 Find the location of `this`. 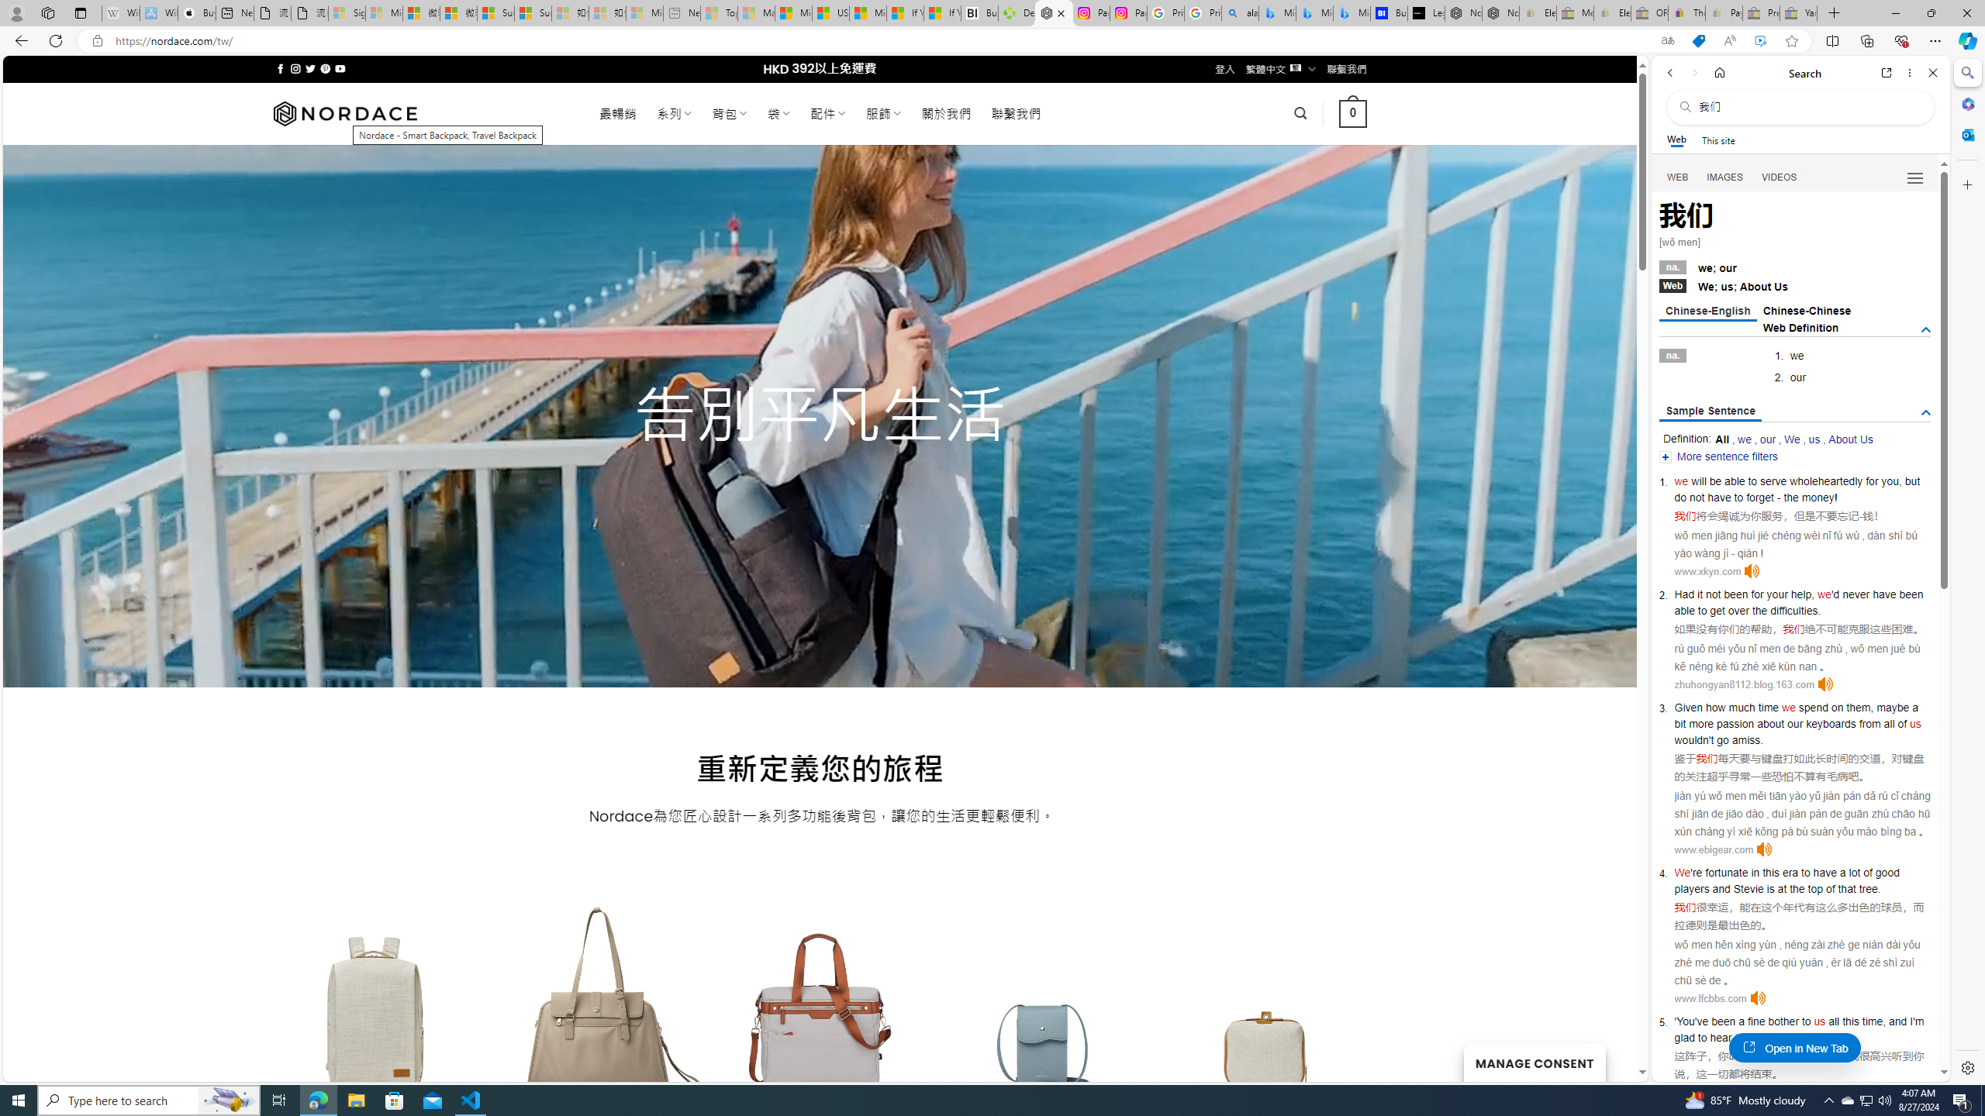

this is located at coordinates (1850, 1021).